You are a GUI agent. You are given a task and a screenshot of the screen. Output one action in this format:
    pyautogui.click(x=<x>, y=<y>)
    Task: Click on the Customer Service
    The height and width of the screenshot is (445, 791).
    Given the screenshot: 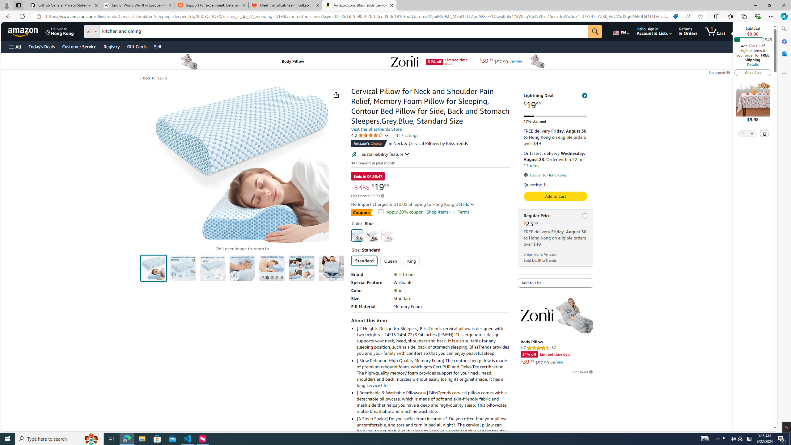 What is the action you would take?
    pyautogui.click(x=79, y=46)
    